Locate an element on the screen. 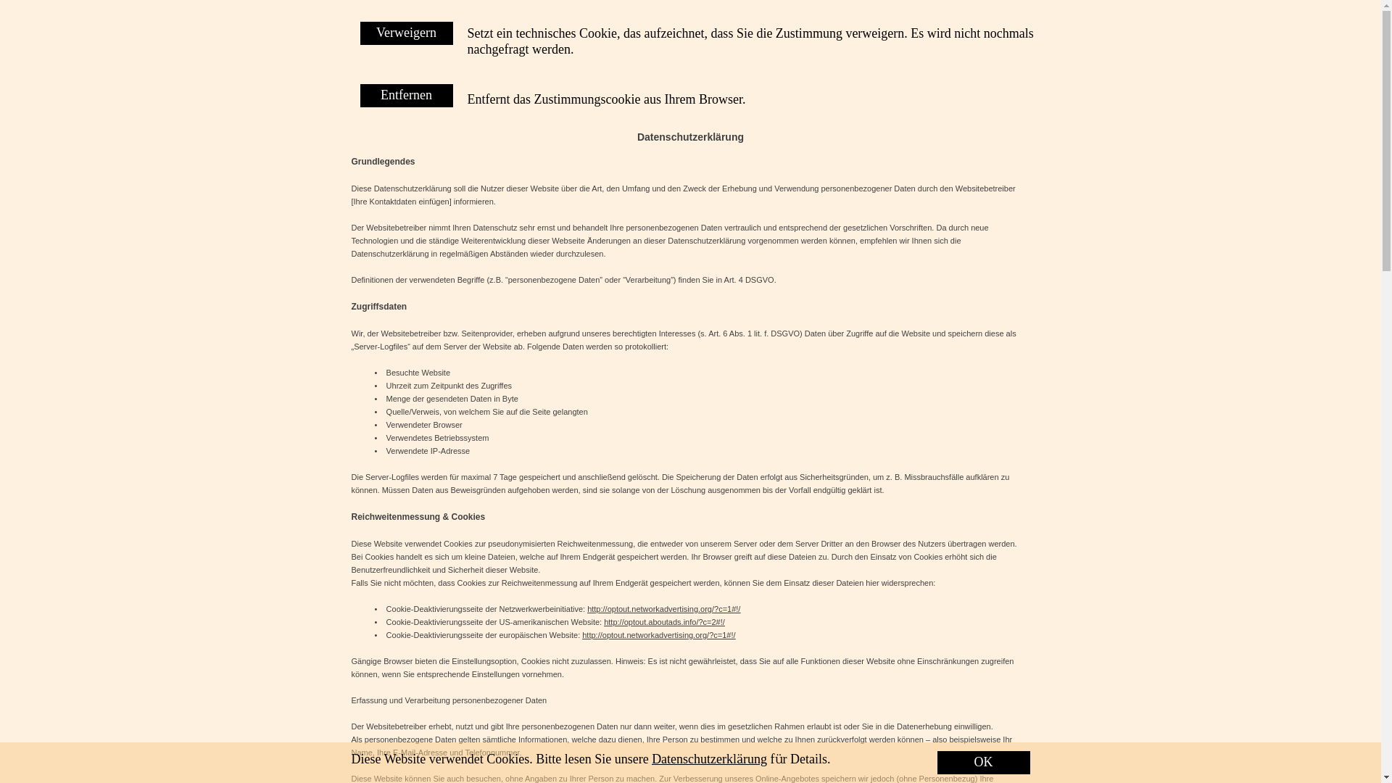  http://optout.networkadvertising.org/?c=1#!/ is located at coordinates (664, 609).